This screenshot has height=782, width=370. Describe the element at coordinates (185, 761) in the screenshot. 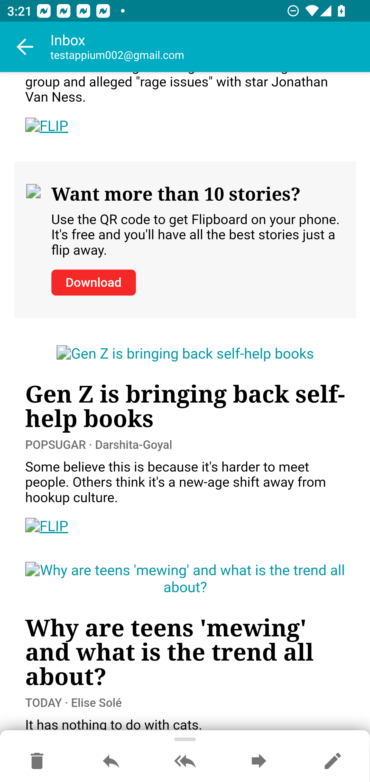

I see `Reply all` at that location.